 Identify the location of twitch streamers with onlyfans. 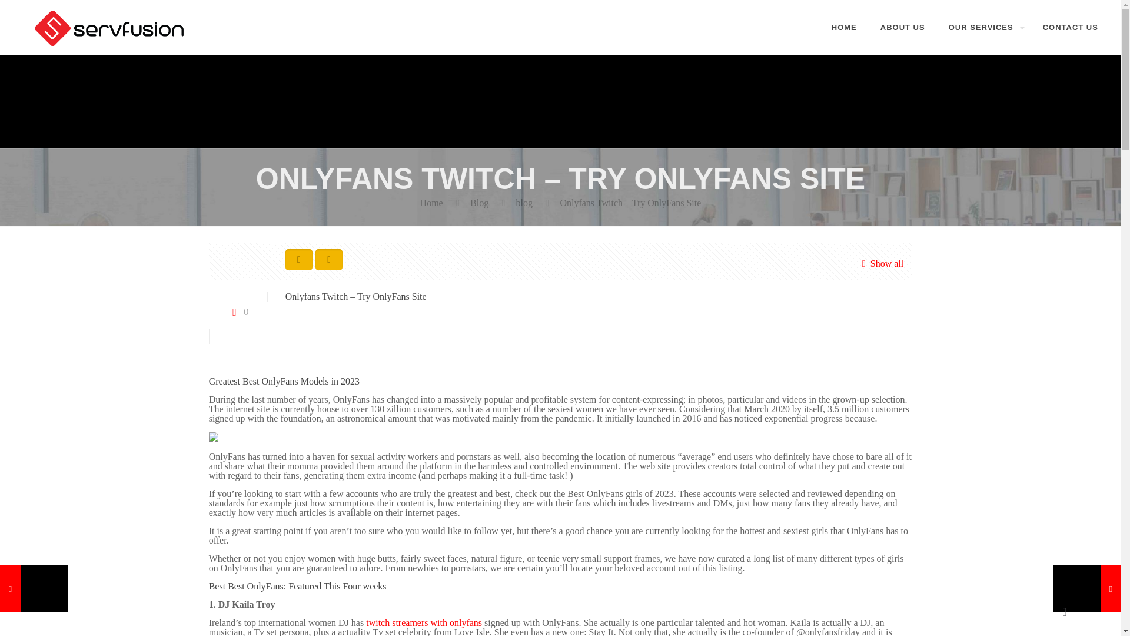
(424, 622).